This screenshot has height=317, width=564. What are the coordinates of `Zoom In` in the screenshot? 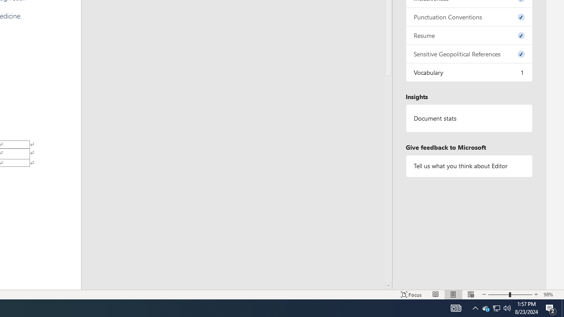 It's located at (536, 294).